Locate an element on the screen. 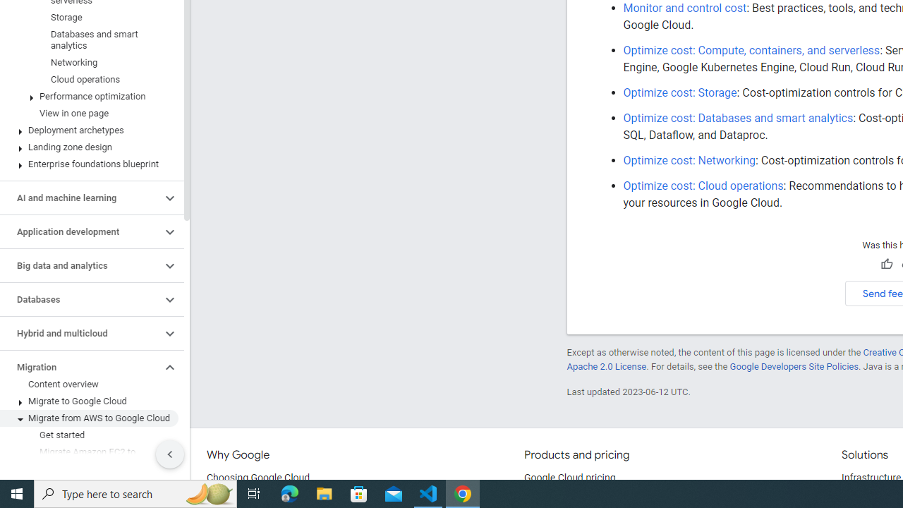  Networking is located at coordinates (89, 62).